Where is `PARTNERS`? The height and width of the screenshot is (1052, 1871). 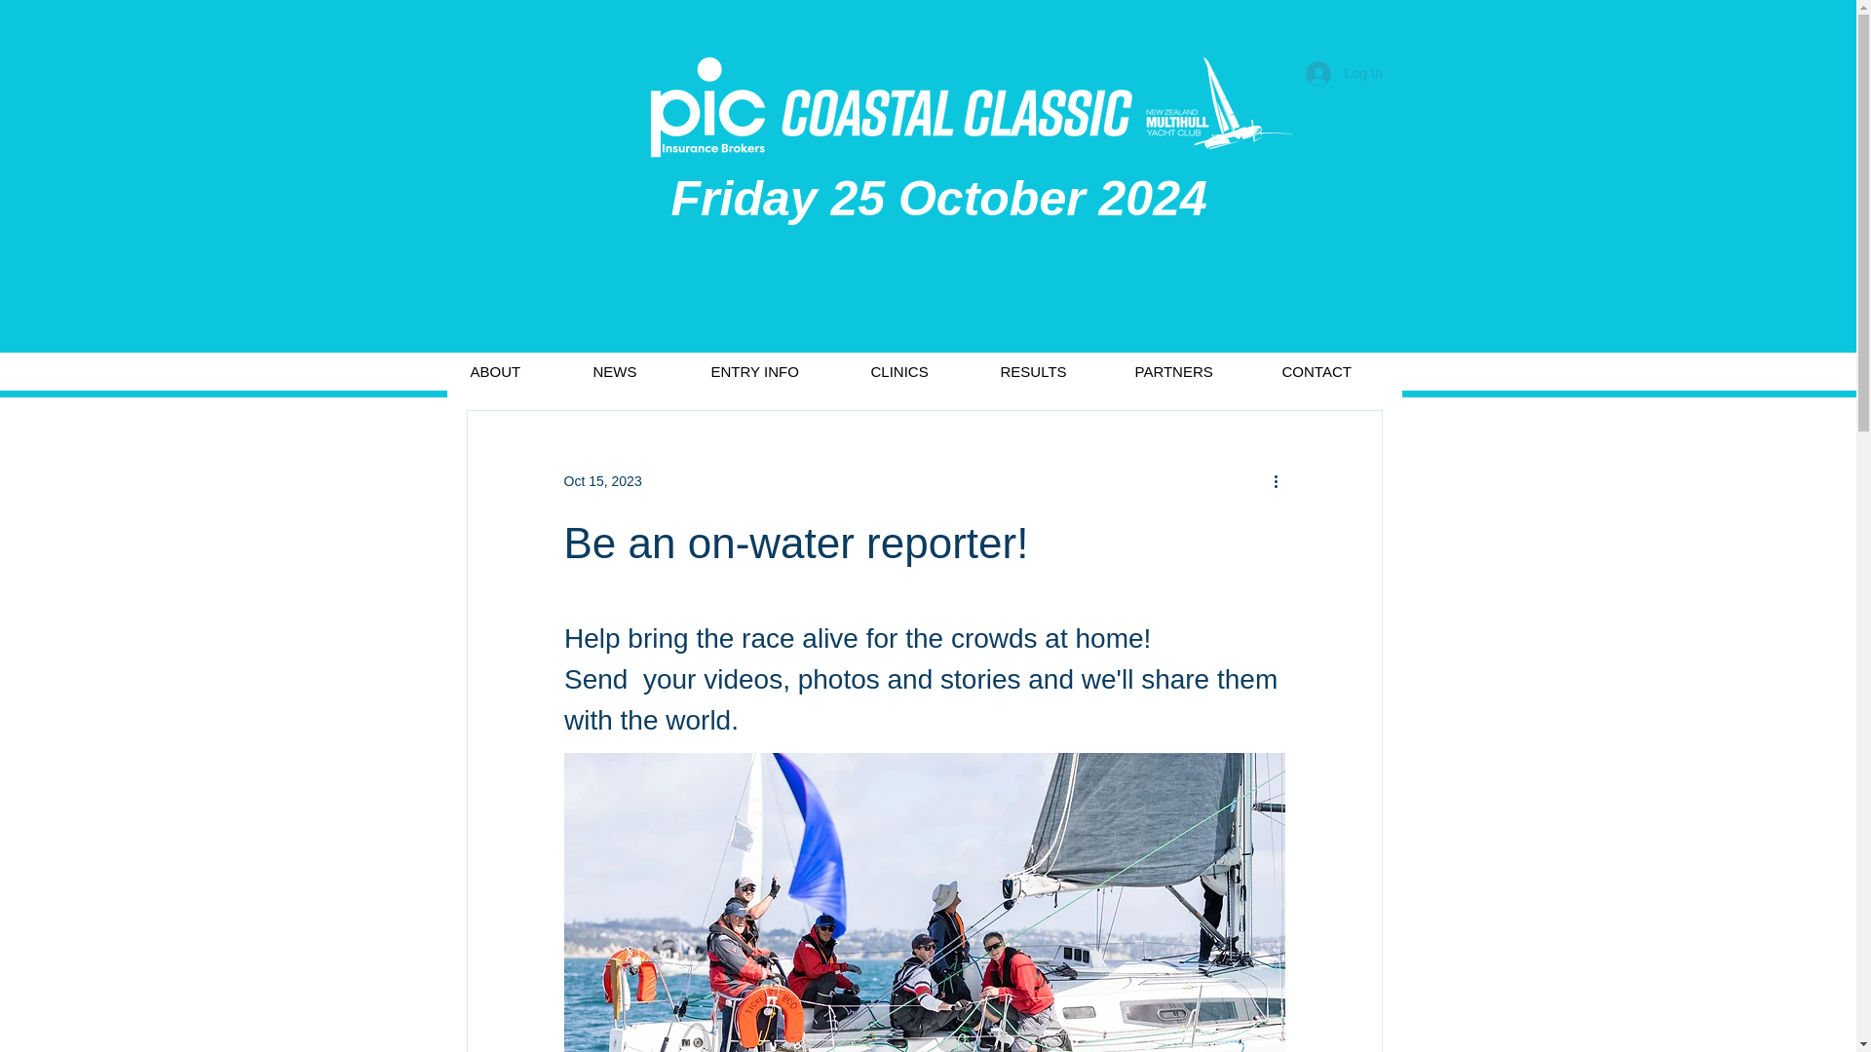 PARTNERS is located at coordinates (1188, 370).